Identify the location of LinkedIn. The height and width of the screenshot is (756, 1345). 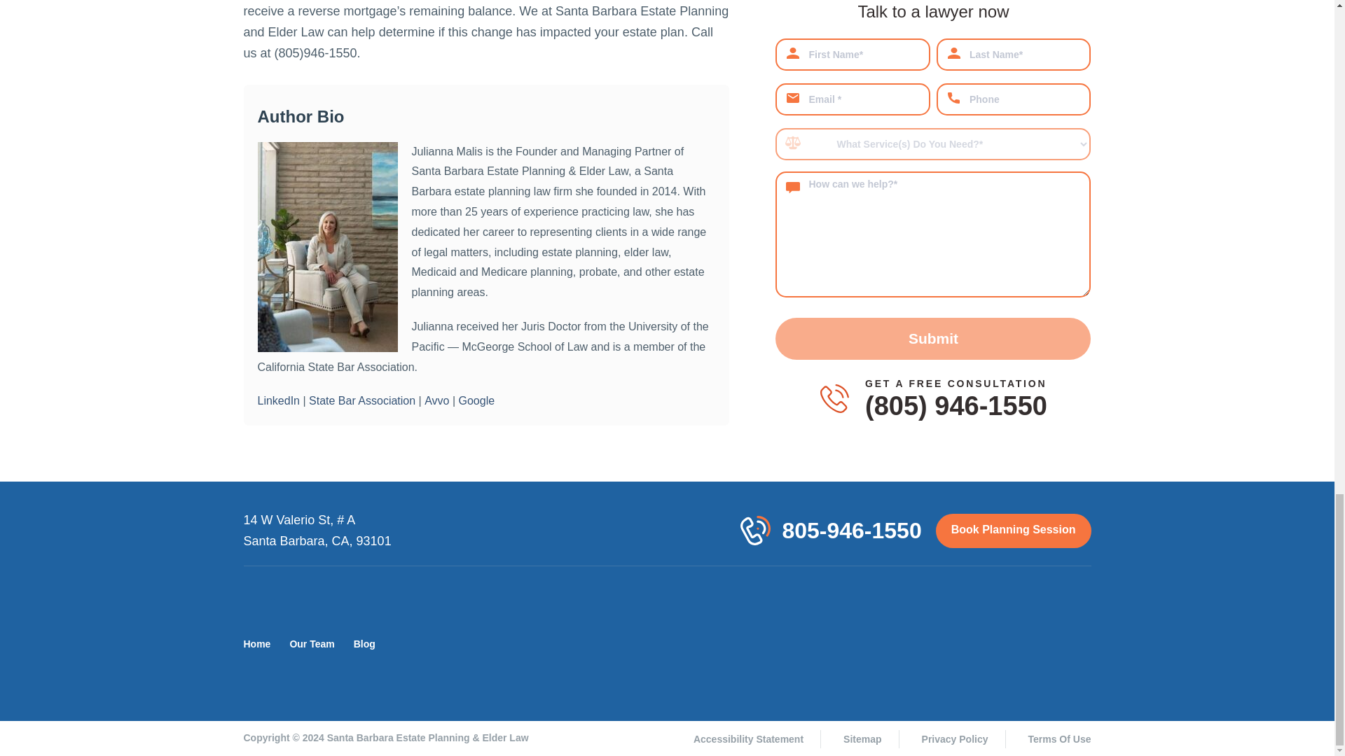
(279, 400).